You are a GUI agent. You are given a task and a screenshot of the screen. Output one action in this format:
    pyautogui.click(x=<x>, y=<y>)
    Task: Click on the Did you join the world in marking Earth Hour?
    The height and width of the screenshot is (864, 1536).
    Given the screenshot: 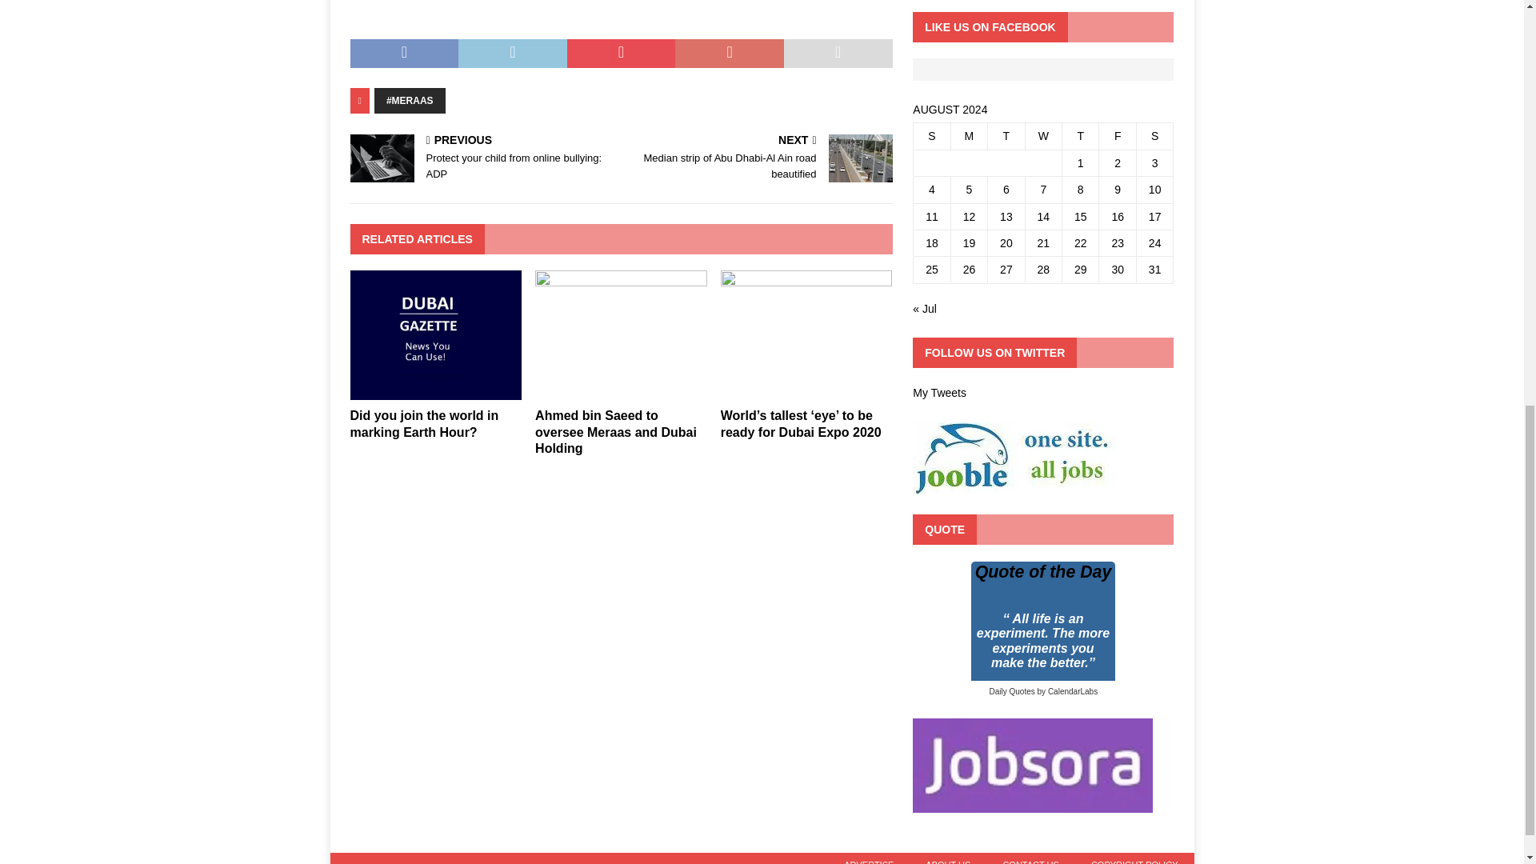 What is the action you would take?
    pyautogui.click(x=435, y=390)
    